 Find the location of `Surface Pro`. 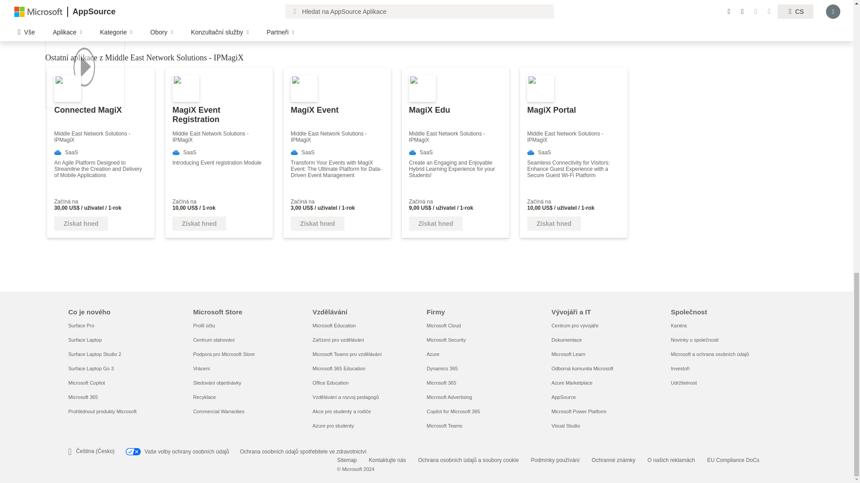

Surface Pro is located at coordinates (81, 326).